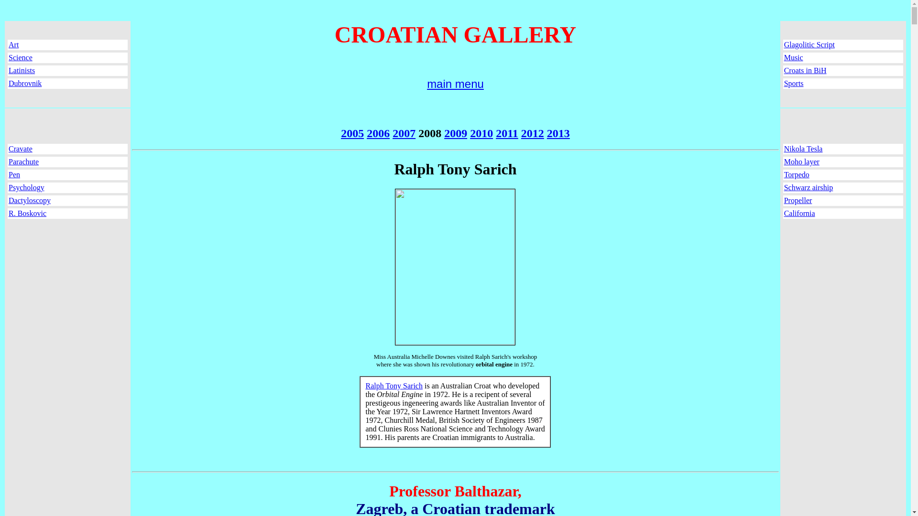 The width and height of the screenshot is (918, 516). I want to click on 2011, so click(507, 133).